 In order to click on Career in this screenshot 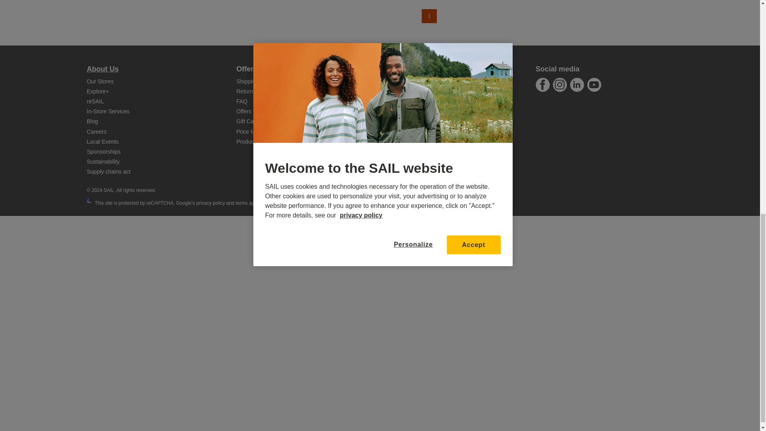, I will do `click(97, 132)`.